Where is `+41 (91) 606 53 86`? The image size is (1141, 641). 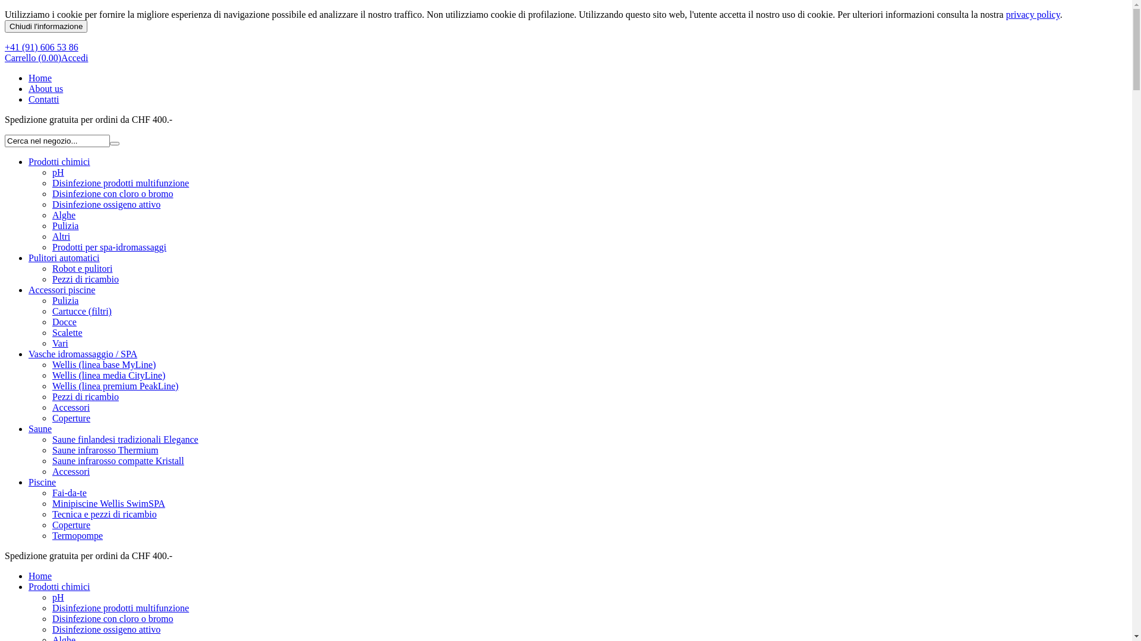
+41 (91) 606 53 86 is located at coordinates (42, 47).